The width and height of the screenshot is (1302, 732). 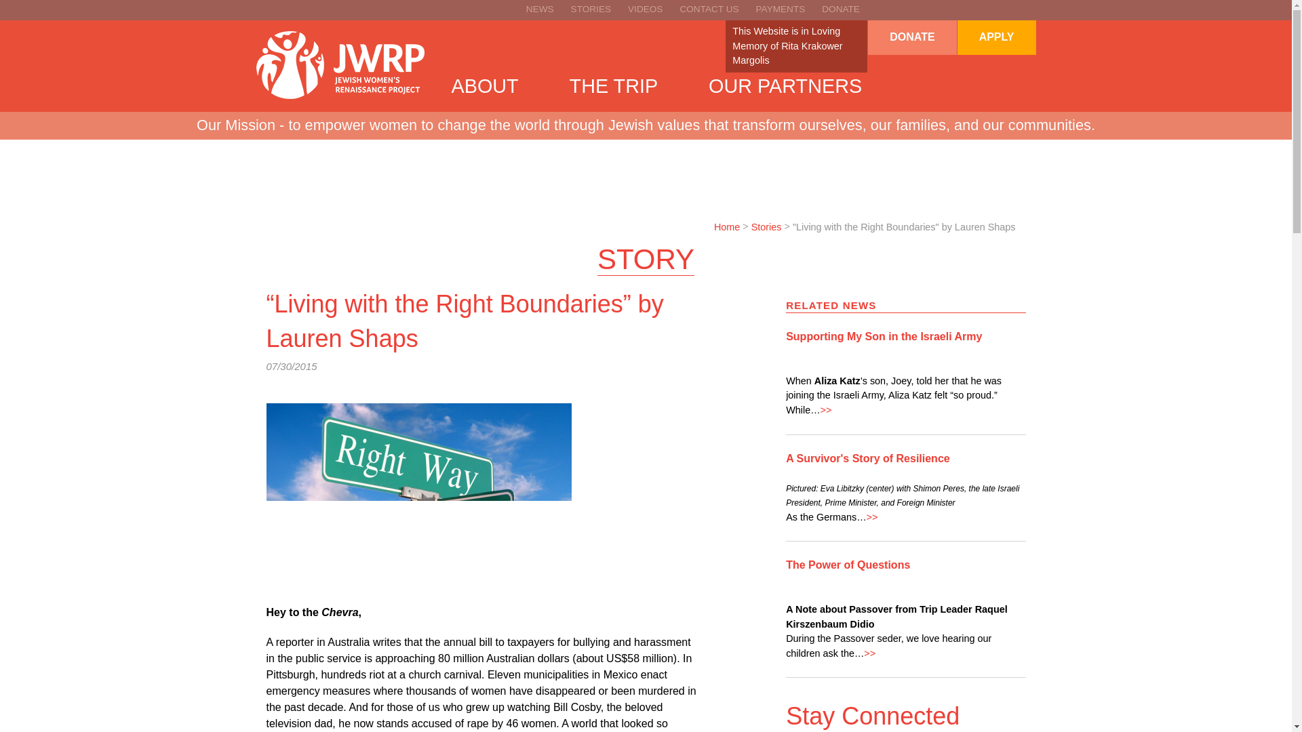 I want to click on This Website is in Loving Memory of Rita Krakower Margolis, so click(x=787, y=45).